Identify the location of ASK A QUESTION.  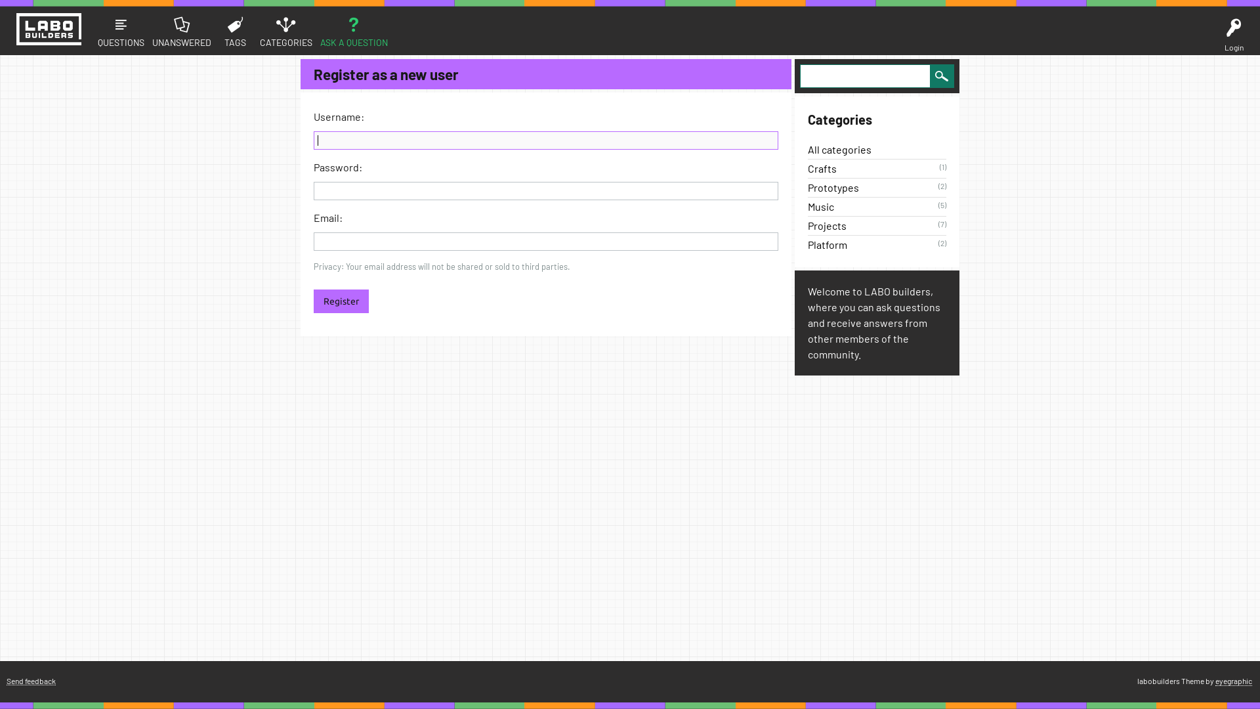
(354, 32).